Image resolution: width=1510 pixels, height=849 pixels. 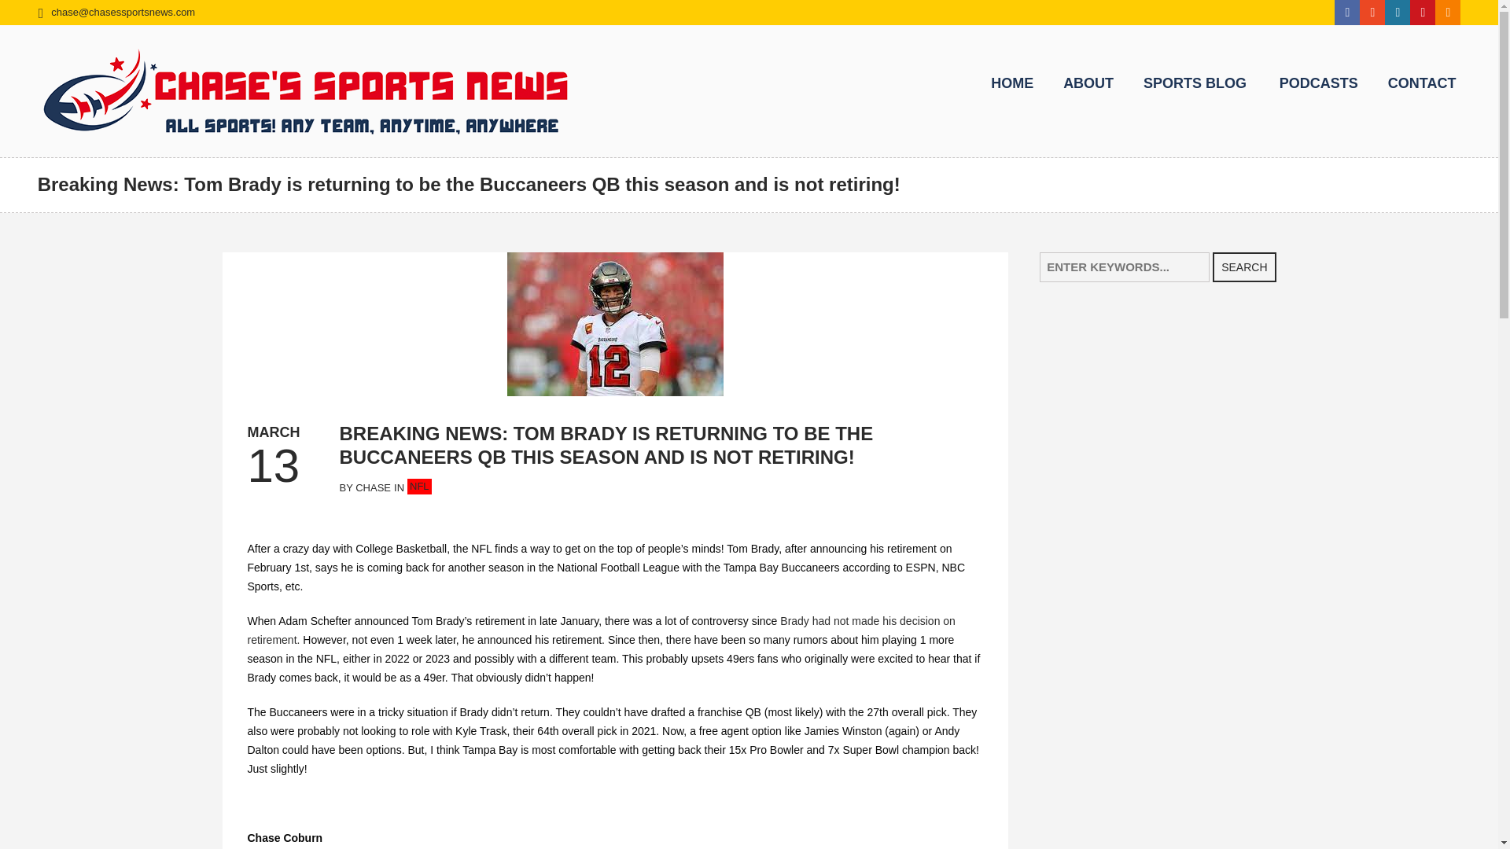 I want to click on RSS, so click(x=1447, y=13).